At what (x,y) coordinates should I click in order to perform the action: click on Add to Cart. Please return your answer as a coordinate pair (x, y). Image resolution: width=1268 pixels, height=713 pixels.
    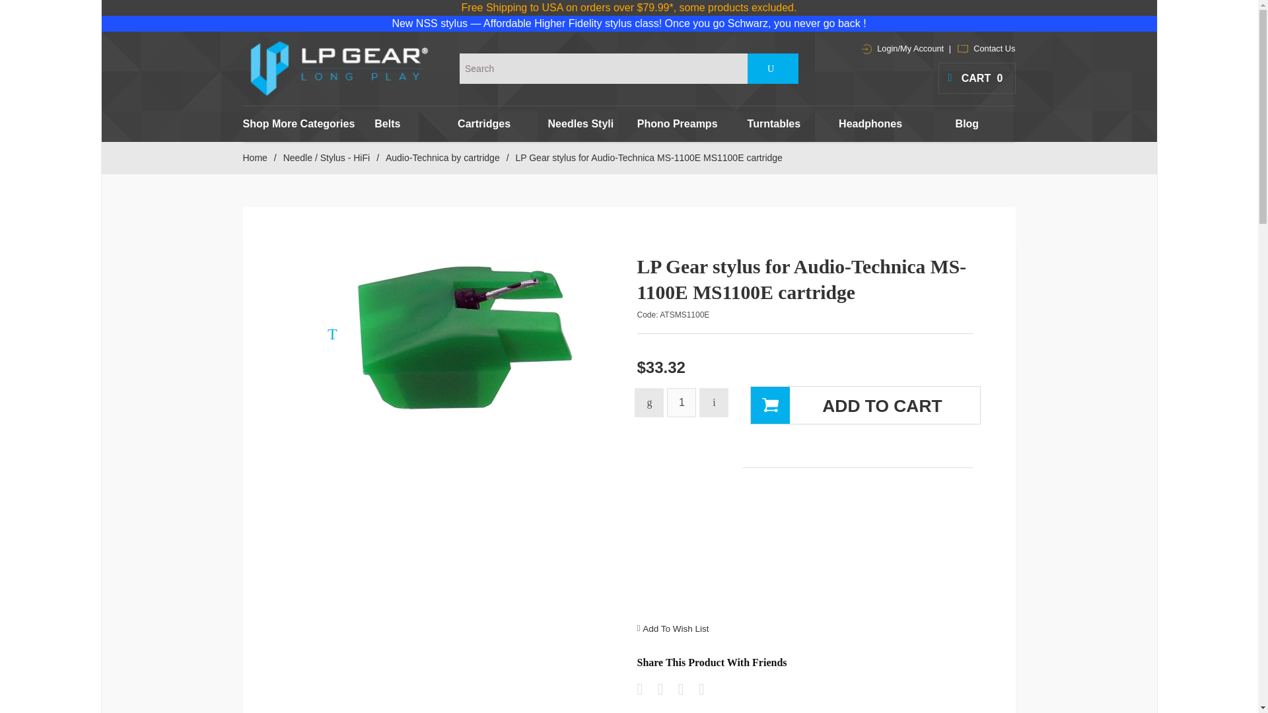
    Looking at the image, I should click on (865, 405).